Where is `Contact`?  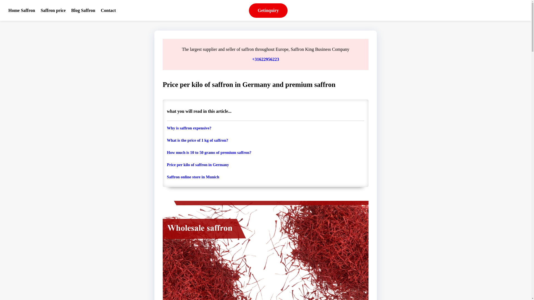
Contact is located at coordinates (108, 10).